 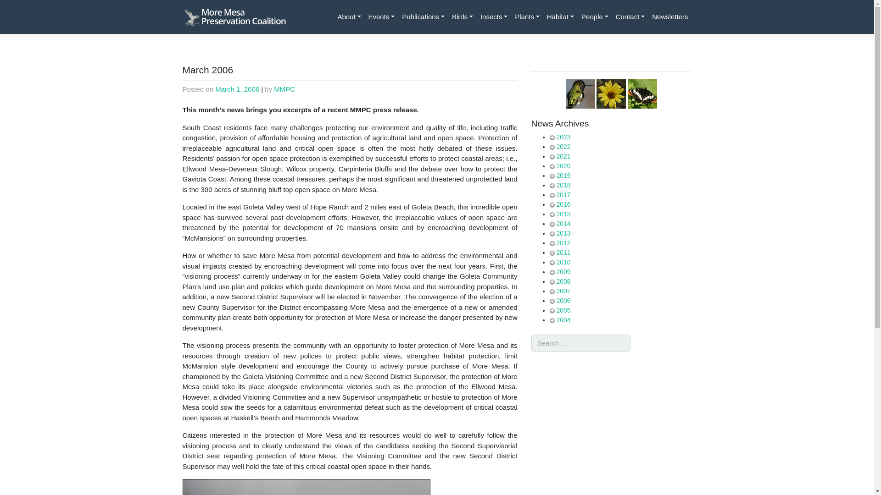 I want to click on Habitat, so click(x=561, y=17).